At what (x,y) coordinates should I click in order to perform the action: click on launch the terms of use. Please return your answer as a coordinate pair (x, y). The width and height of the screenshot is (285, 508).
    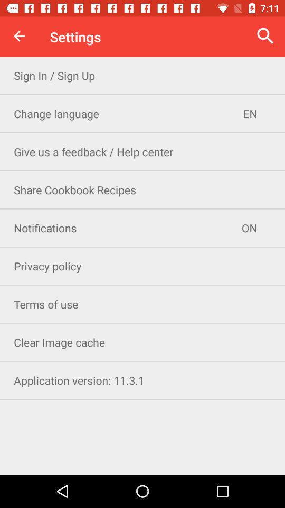
    Looking at the image, I should click on (142, 304).